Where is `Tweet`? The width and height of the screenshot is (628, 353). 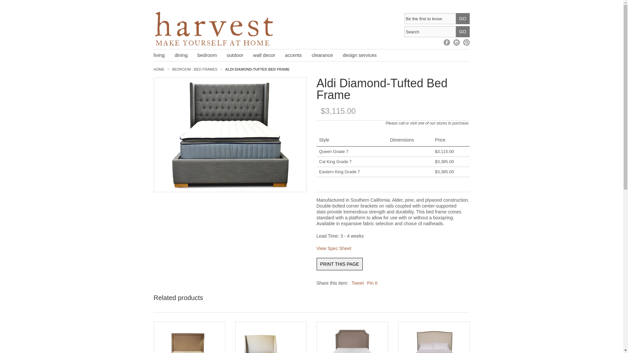
Tweet is located at coordinates (358, 283).